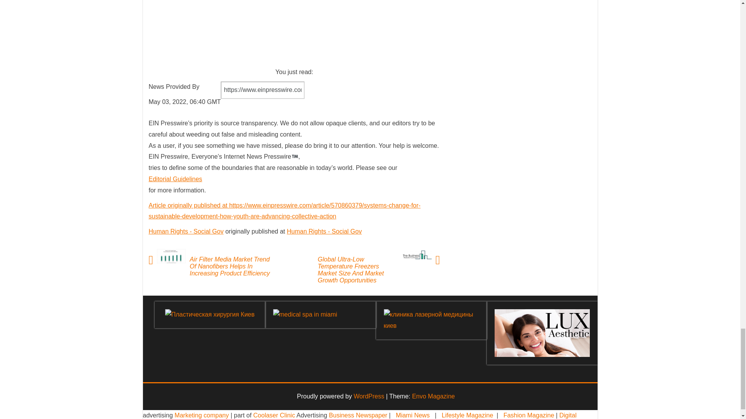 The image size is (746, 419). Describe the element at coordinates (175, 178) in the screenshot. I see `Editorial Guidelines` at that location.